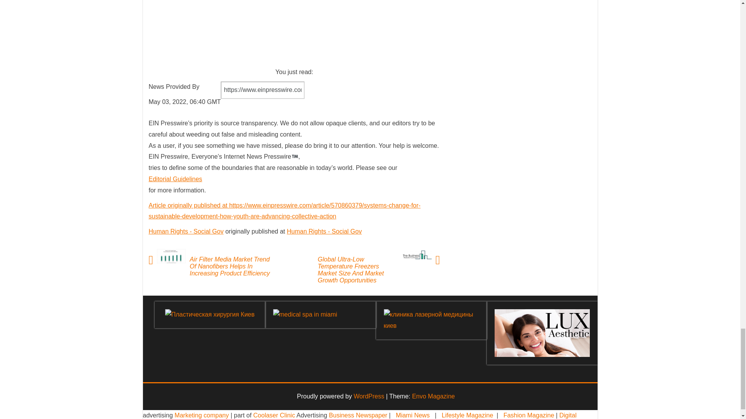 The image size is (746, 419). Describe the element at coordinates (175, 178) in the screenshot. I see `Editorial Guidelines` at that location.